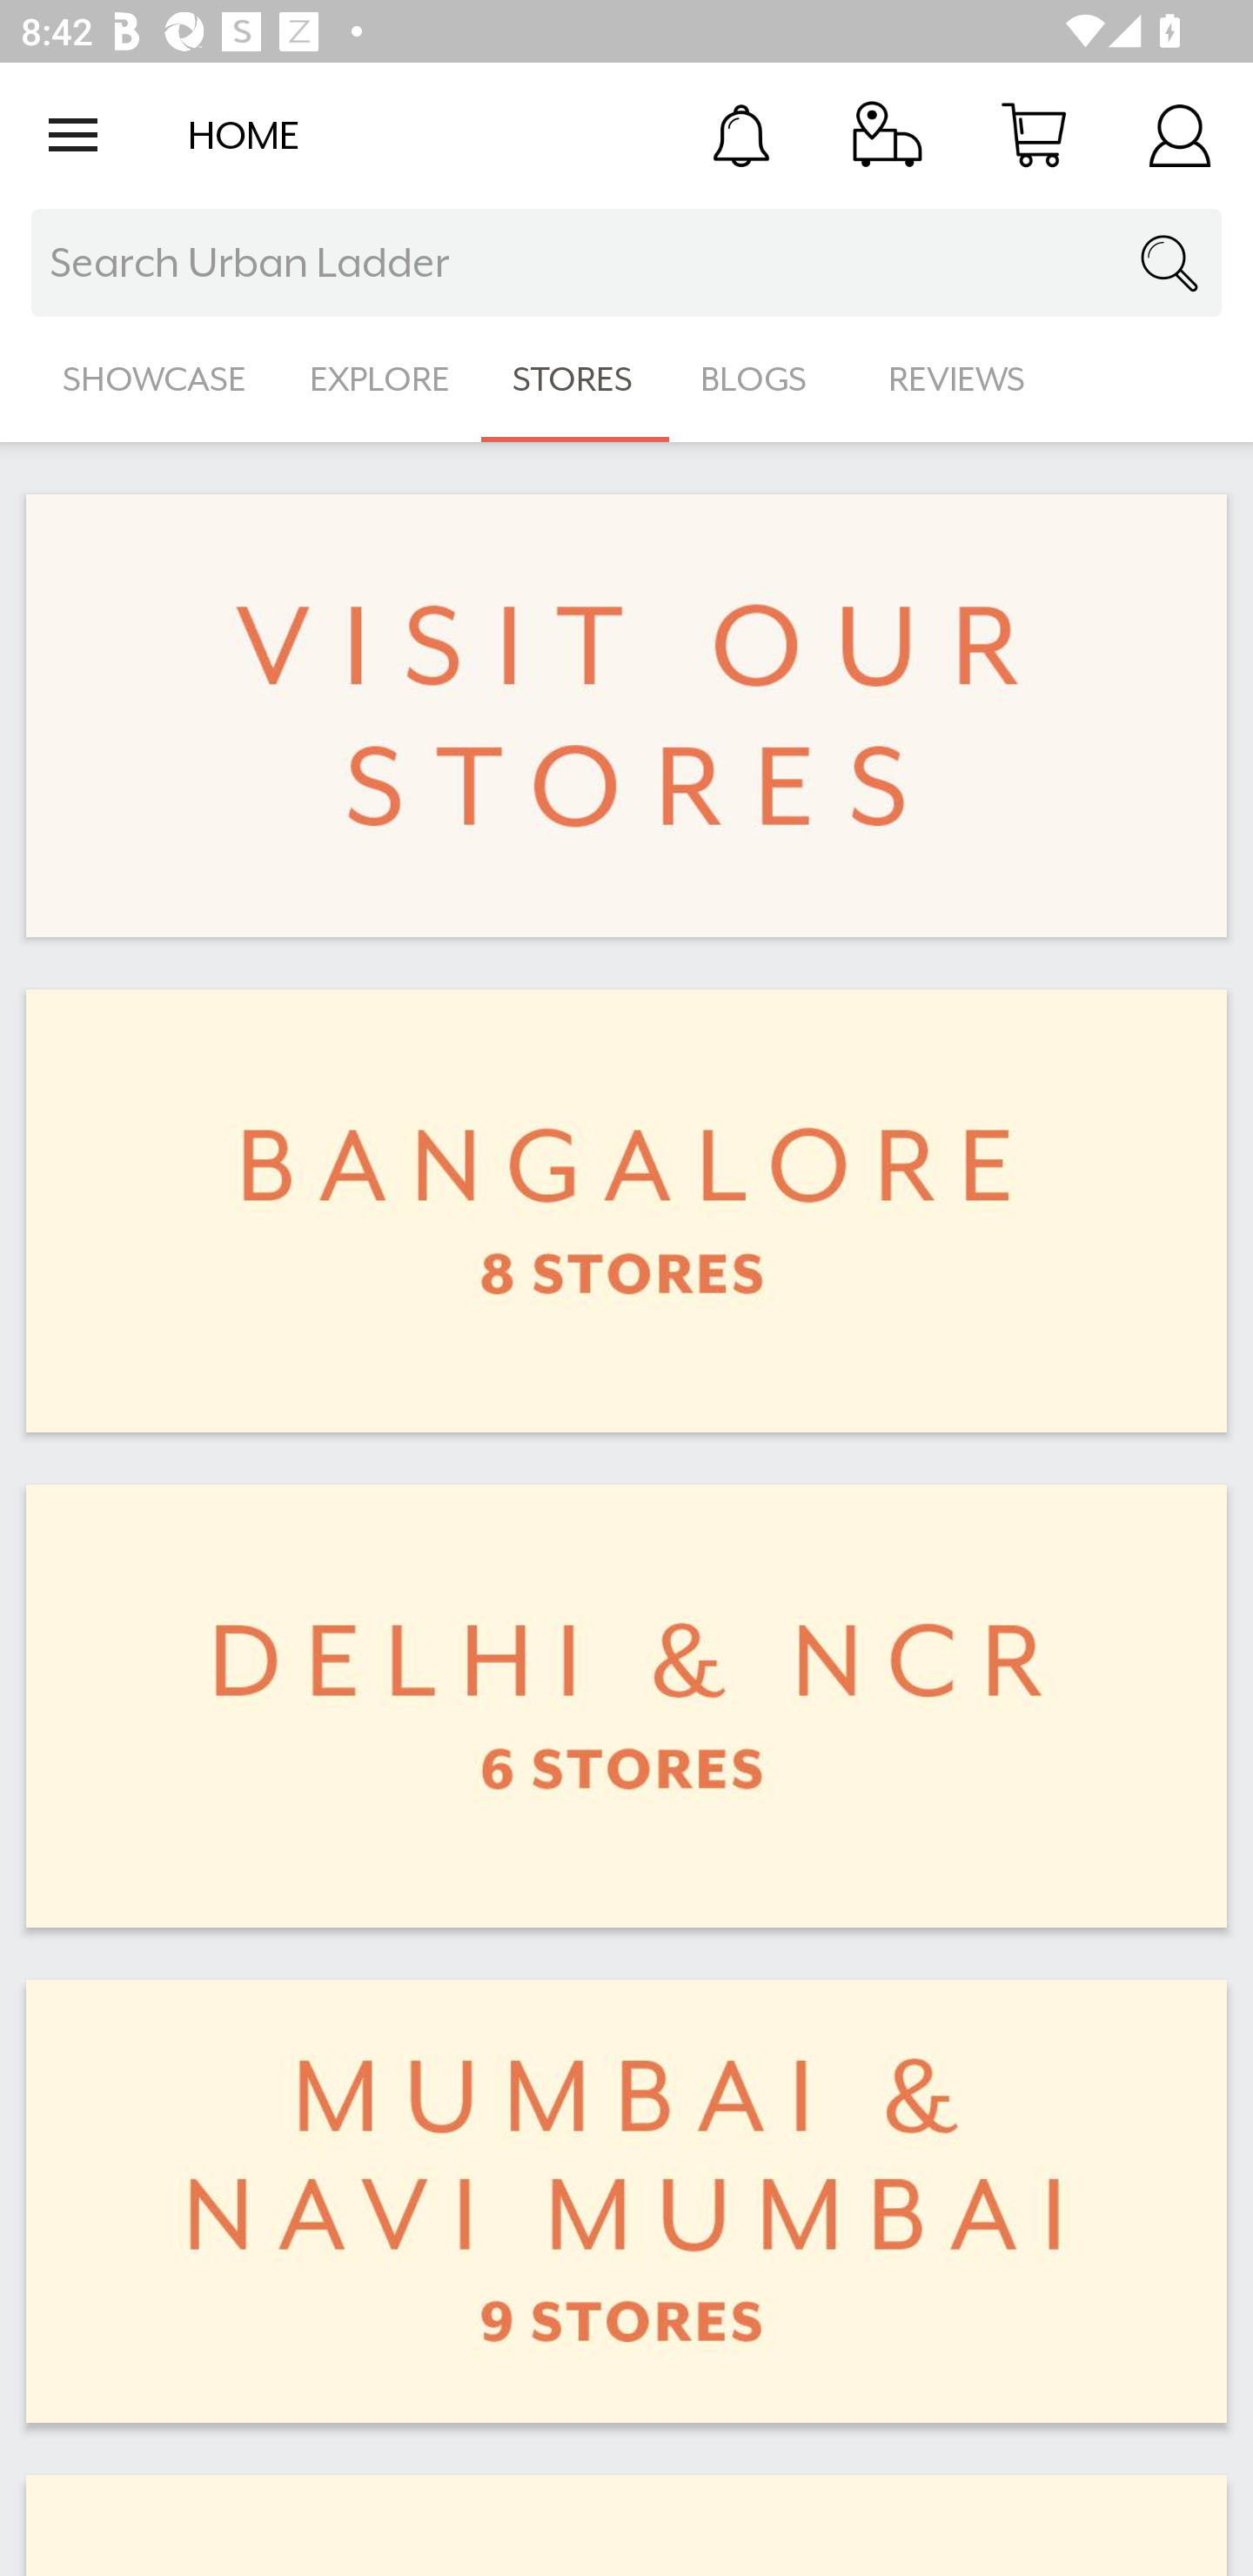 This screenshot has height=2576, width=1253. Describe the element at coordinates (155, 379) in the screenshot. I see `SHOWCASE` at that location.